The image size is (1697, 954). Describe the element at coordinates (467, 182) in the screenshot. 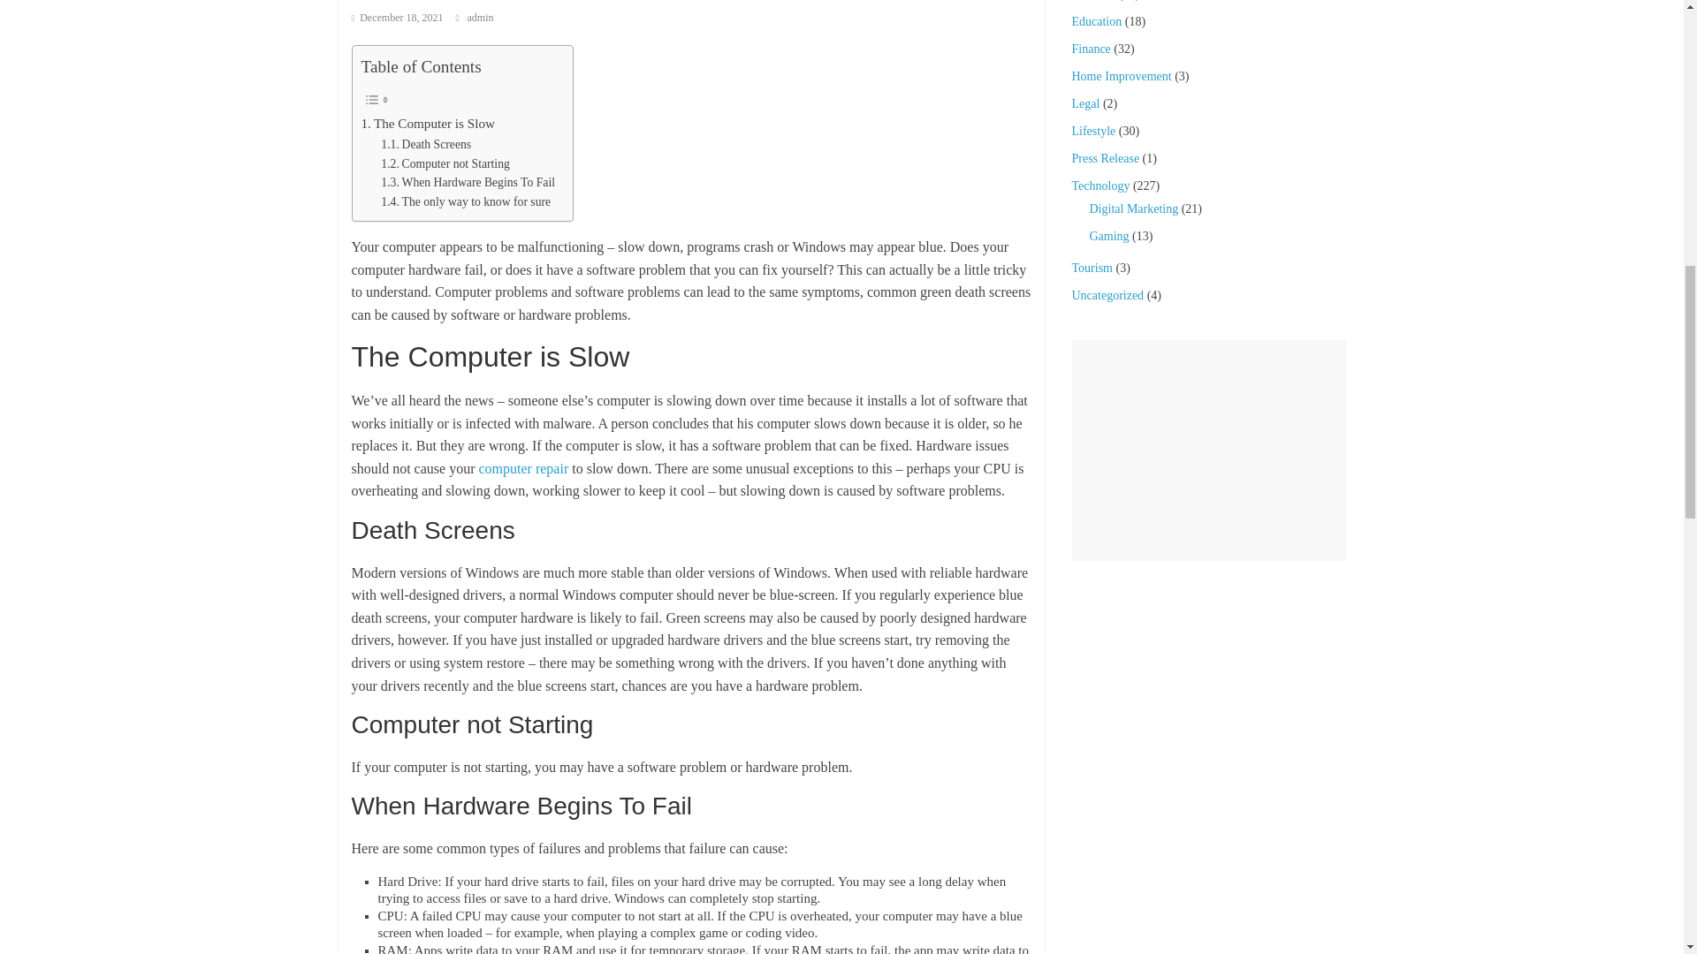

I see `When Hardware Begins To Fail` at that location.